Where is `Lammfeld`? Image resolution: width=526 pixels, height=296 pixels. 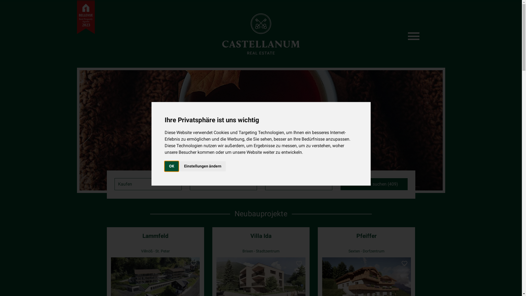
Lammfeld is located at coordinates (156, 236).